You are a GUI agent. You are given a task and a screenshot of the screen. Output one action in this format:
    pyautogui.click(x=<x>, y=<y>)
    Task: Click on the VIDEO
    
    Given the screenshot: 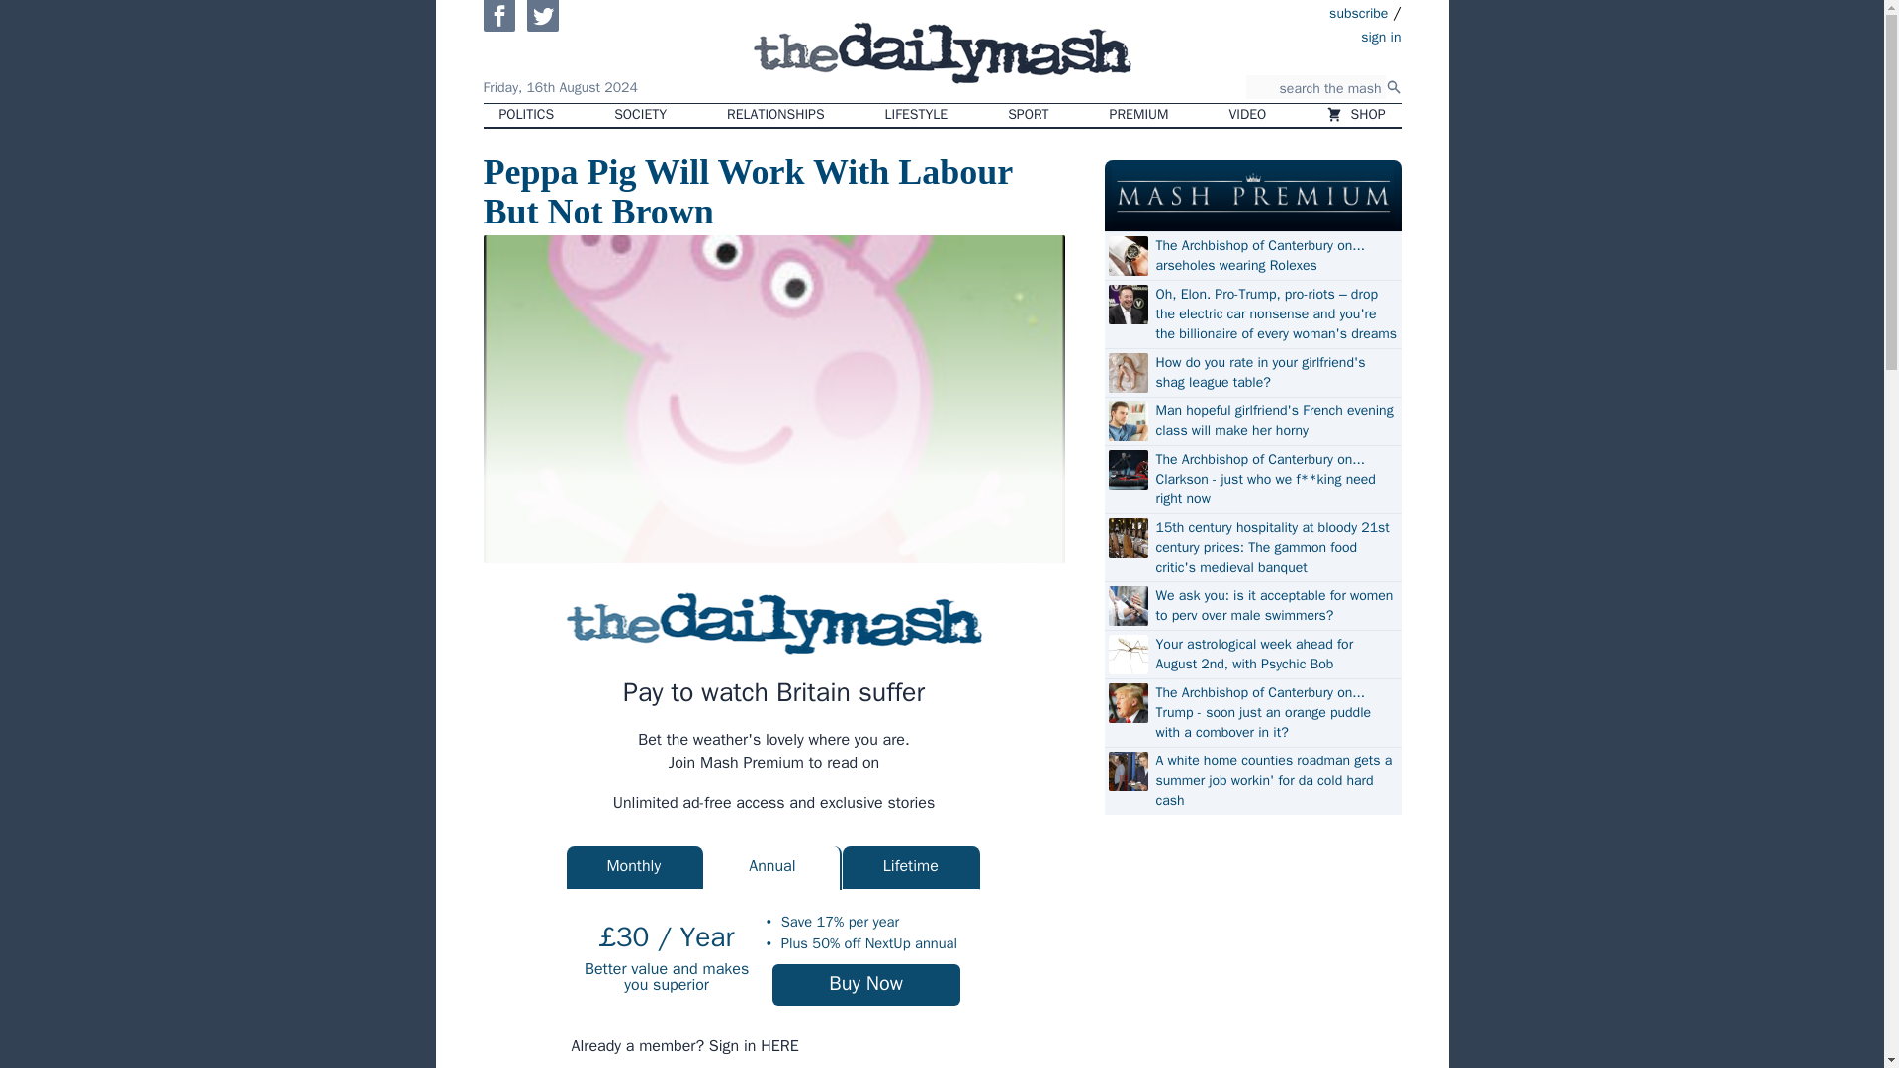 What is the action you would take?
    pyautogui.click(x=1248, y=115)
    